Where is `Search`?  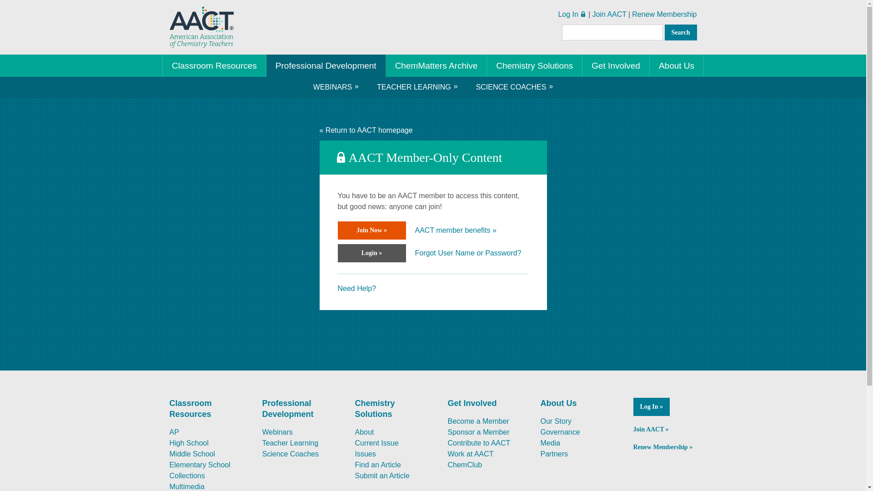 Search is located at coordinates (680, 32).